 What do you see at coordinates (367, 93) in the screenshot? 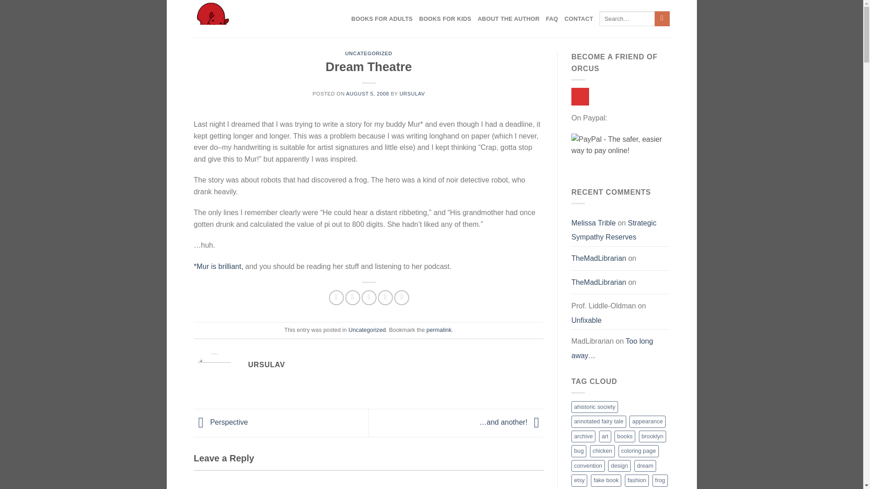
I see `AUGUST 5, 2008` at bounding box center [367, 93].